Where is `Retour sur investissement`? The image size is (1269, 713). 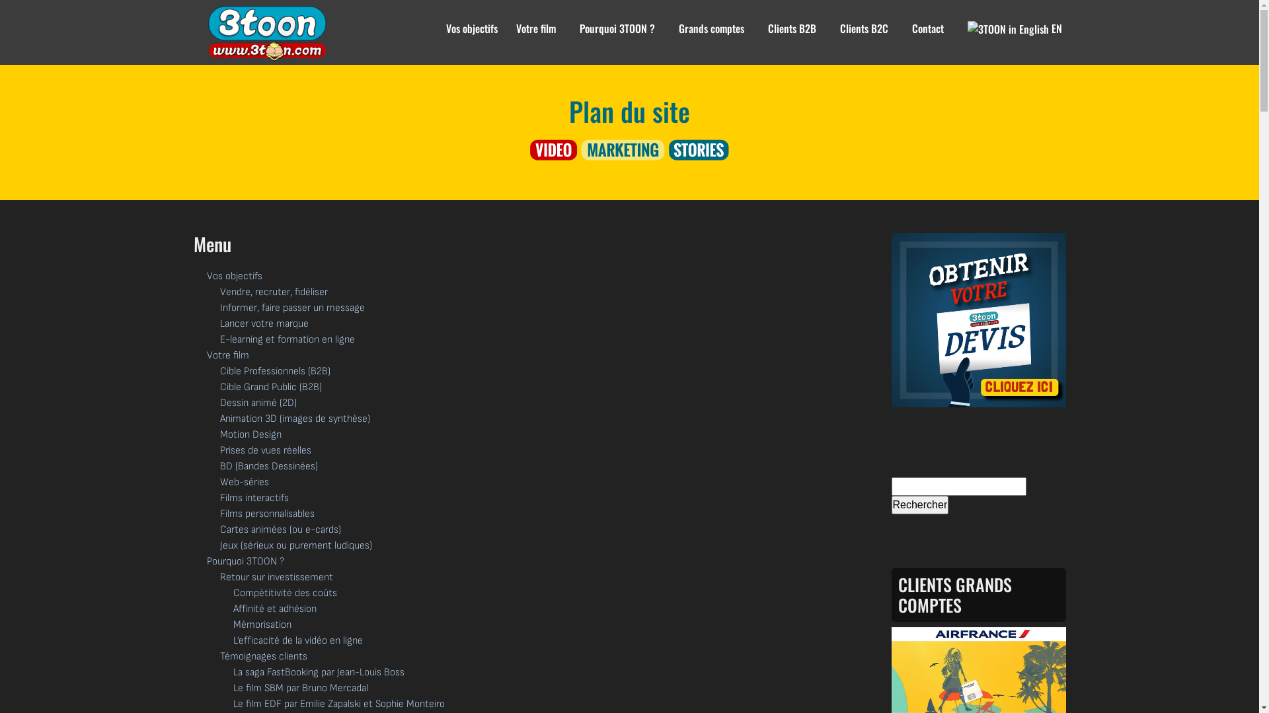 Retour sur investissement is located at coordinates (276, 577).